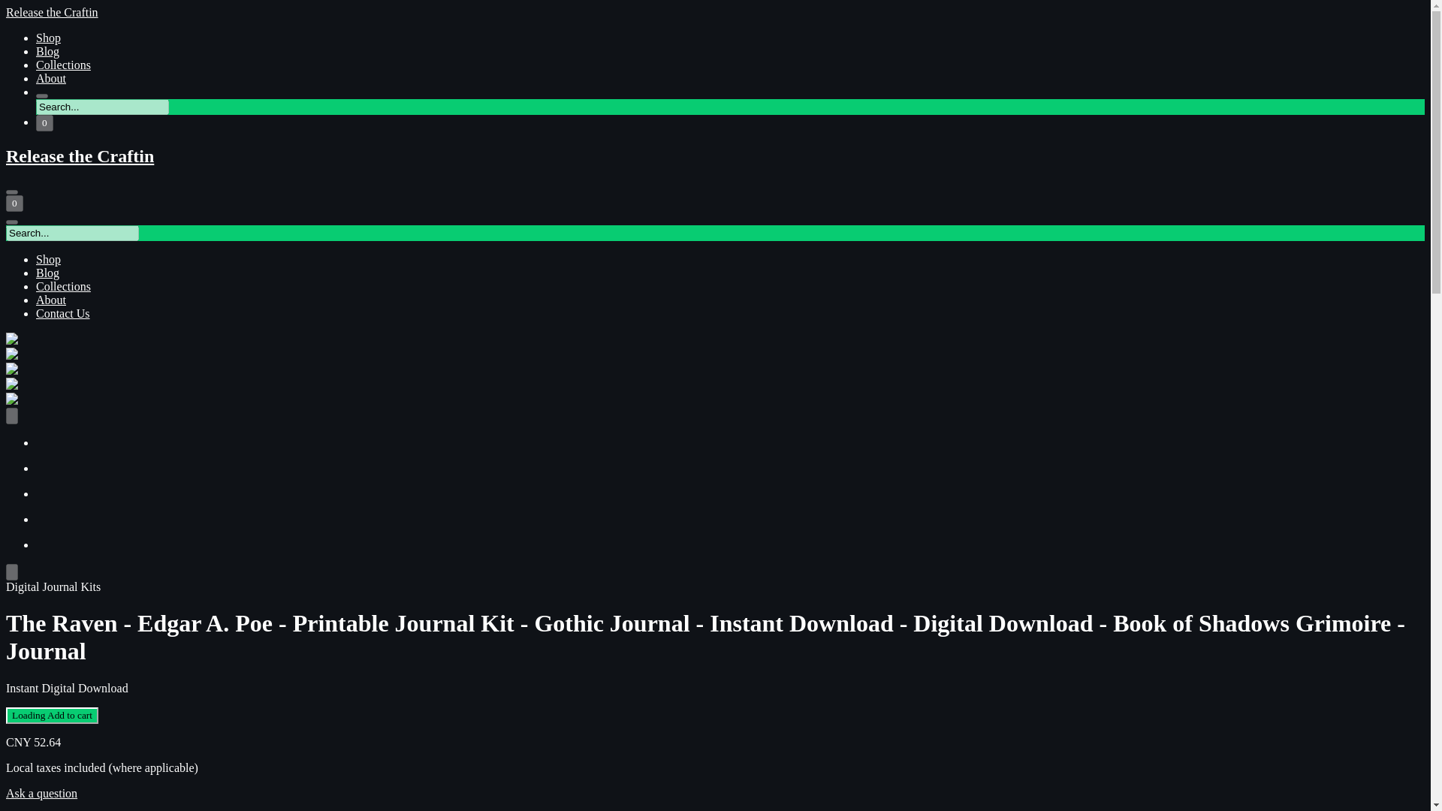 Image resolution: width=1442 pixels, height=811 pixels. I want to click on About, so click(51, 78).